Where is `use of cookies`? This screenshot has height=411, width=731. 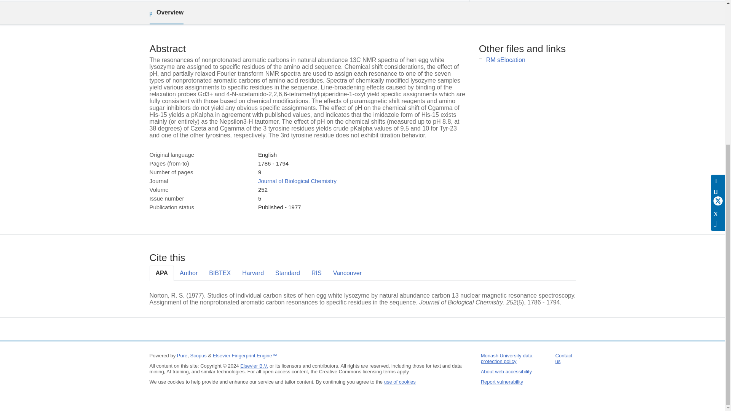 use of cookies is located at coordinates (400, 381).